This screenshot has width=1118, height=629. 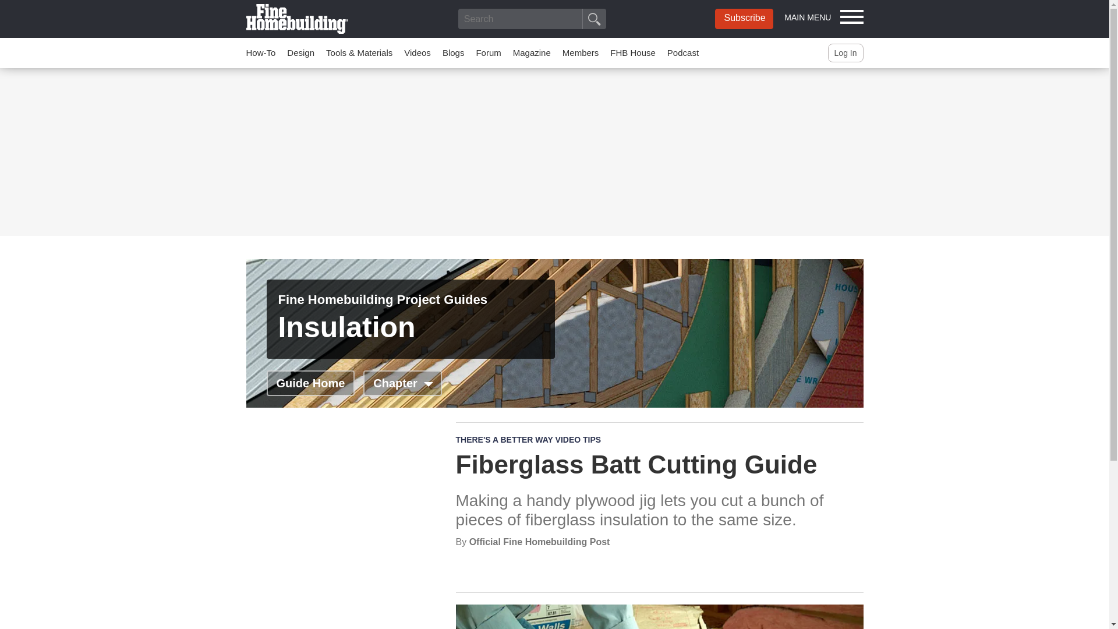 What do you see at coordinates (683, 52) in the screenshot?
I see `Podcast` at bounding box center [683, 52].